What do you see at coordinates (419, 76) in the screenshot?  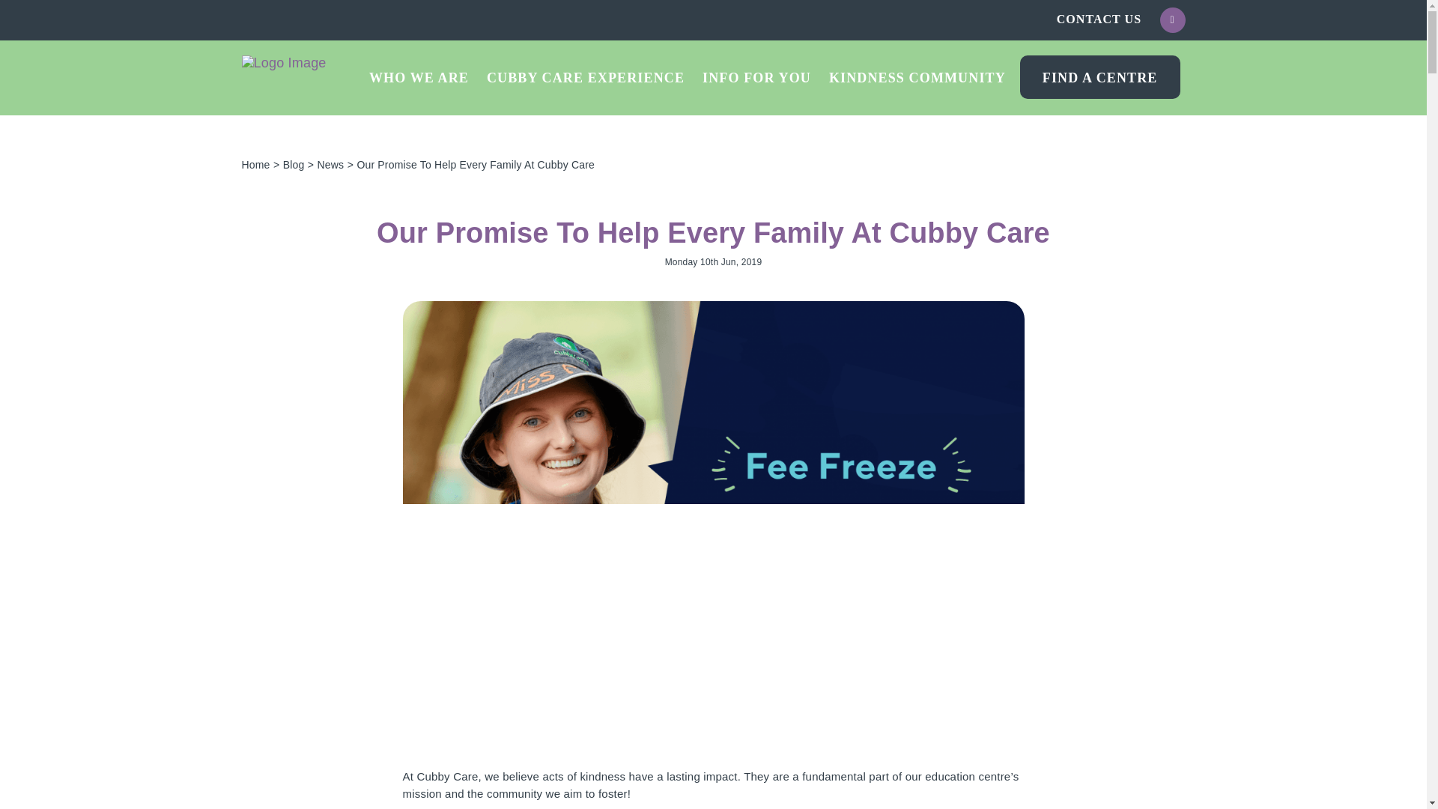 I see `Who We Are` at bounding box center [419, 76].